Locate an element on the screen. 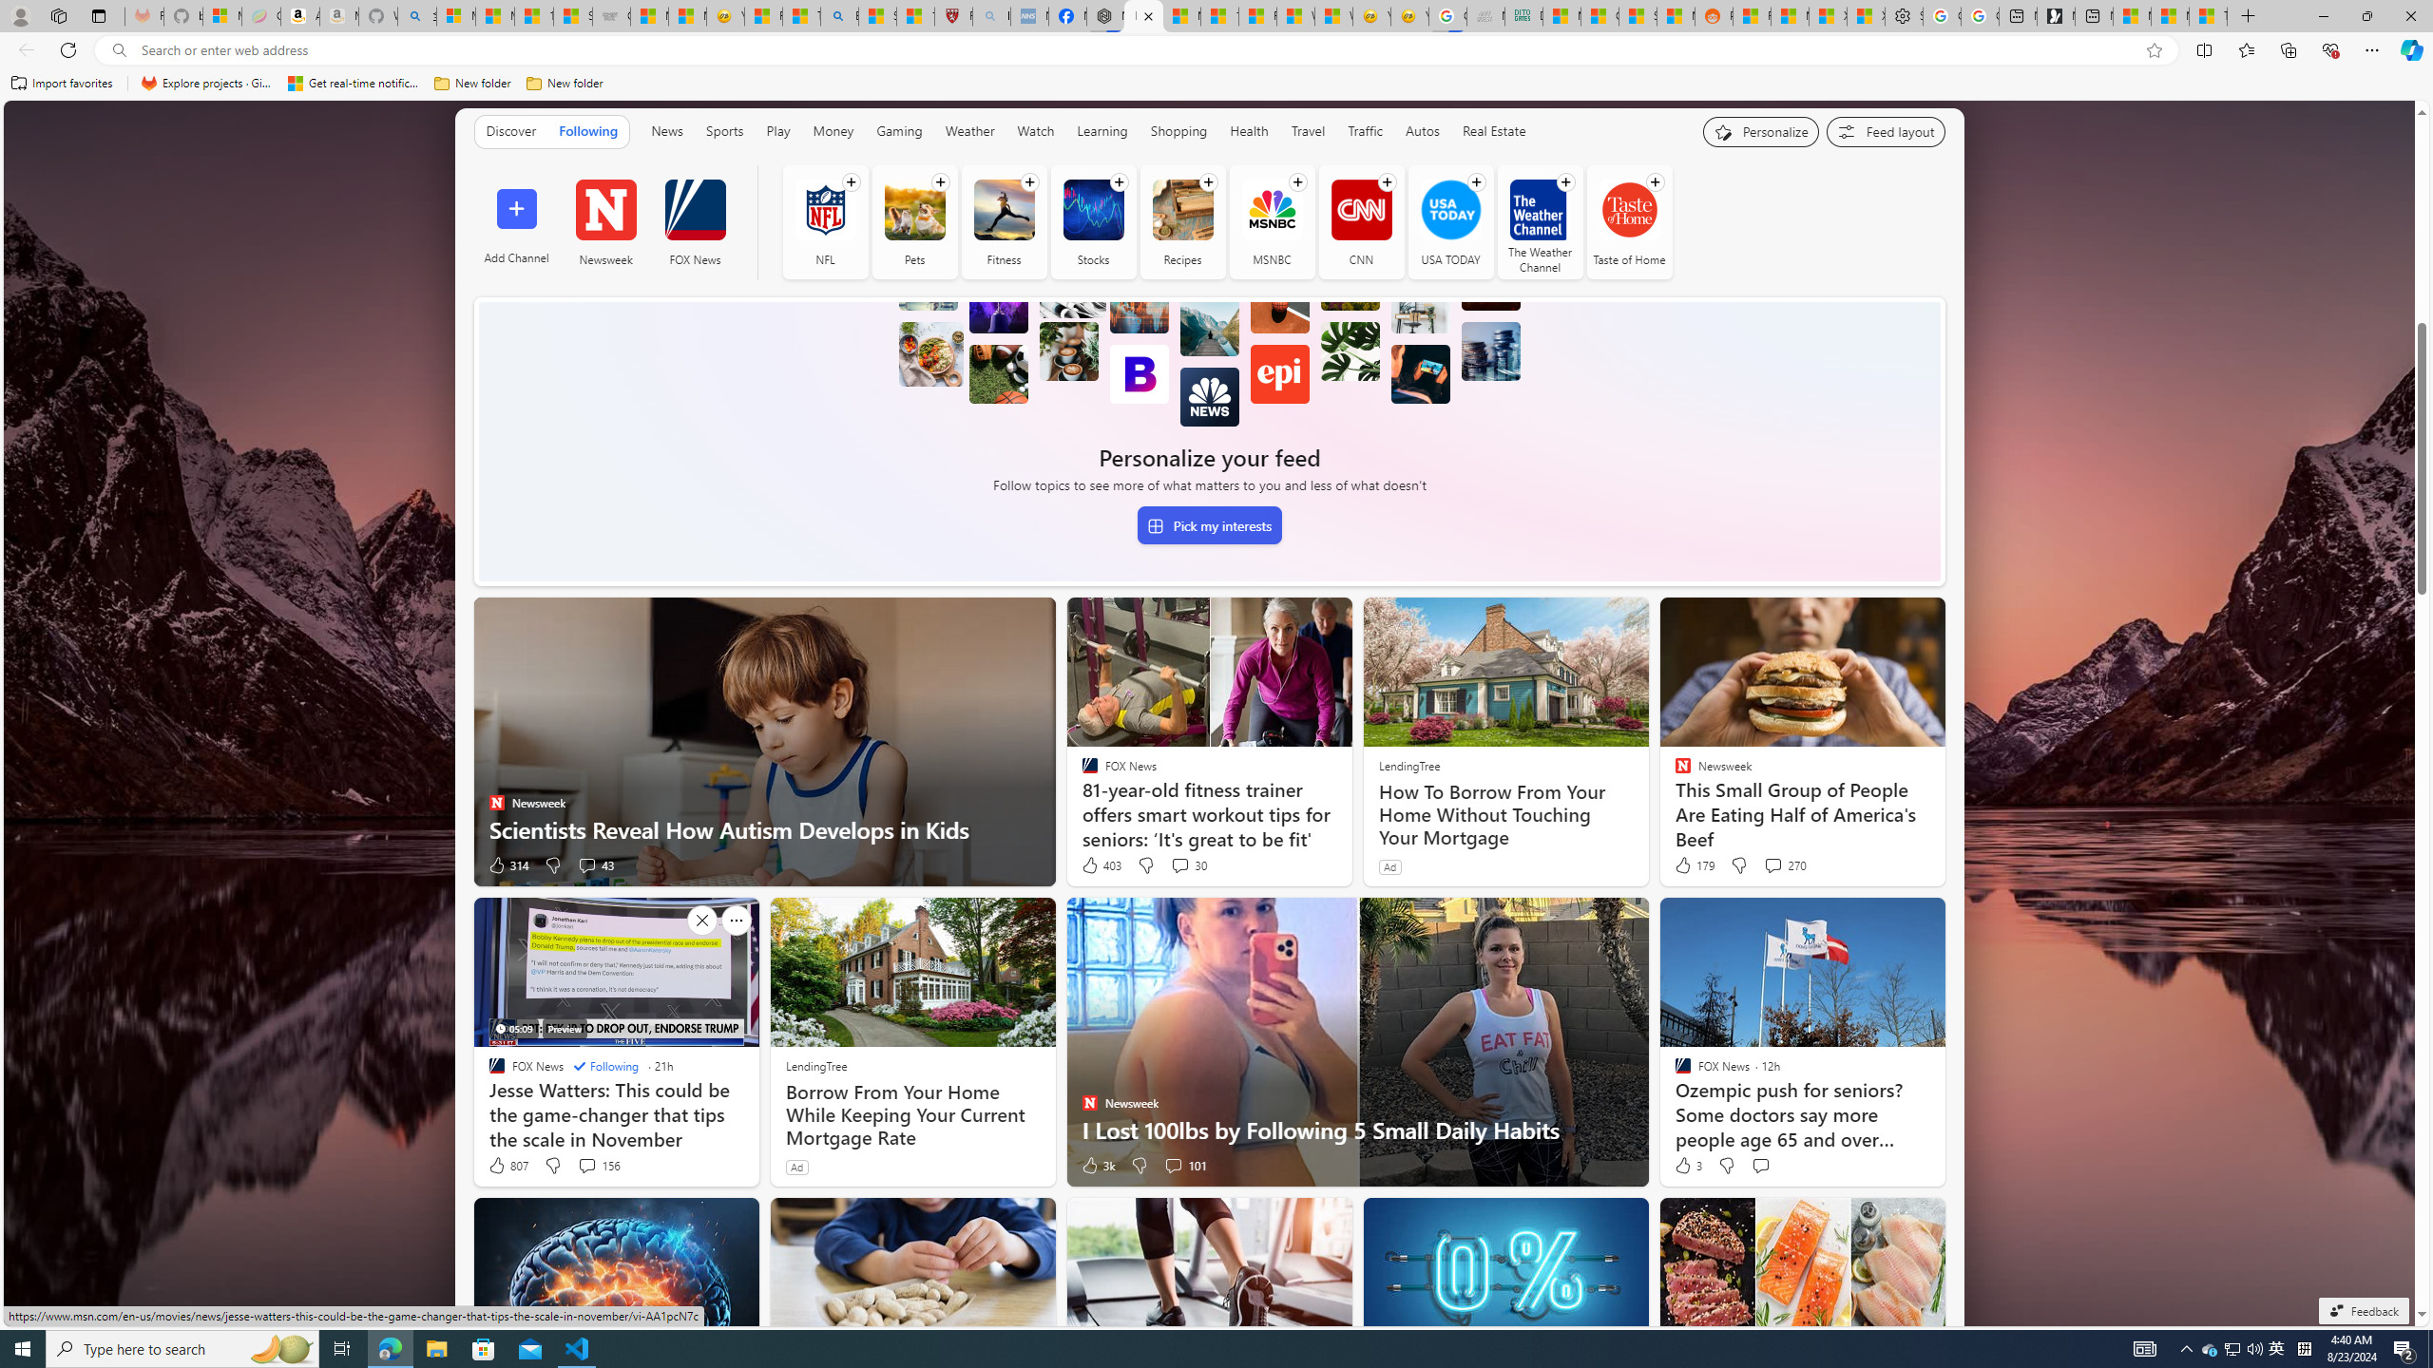 Image resolution: width=2433 pixels, height=1368 pixels. Recipes is located at coordinates (1182, 222).